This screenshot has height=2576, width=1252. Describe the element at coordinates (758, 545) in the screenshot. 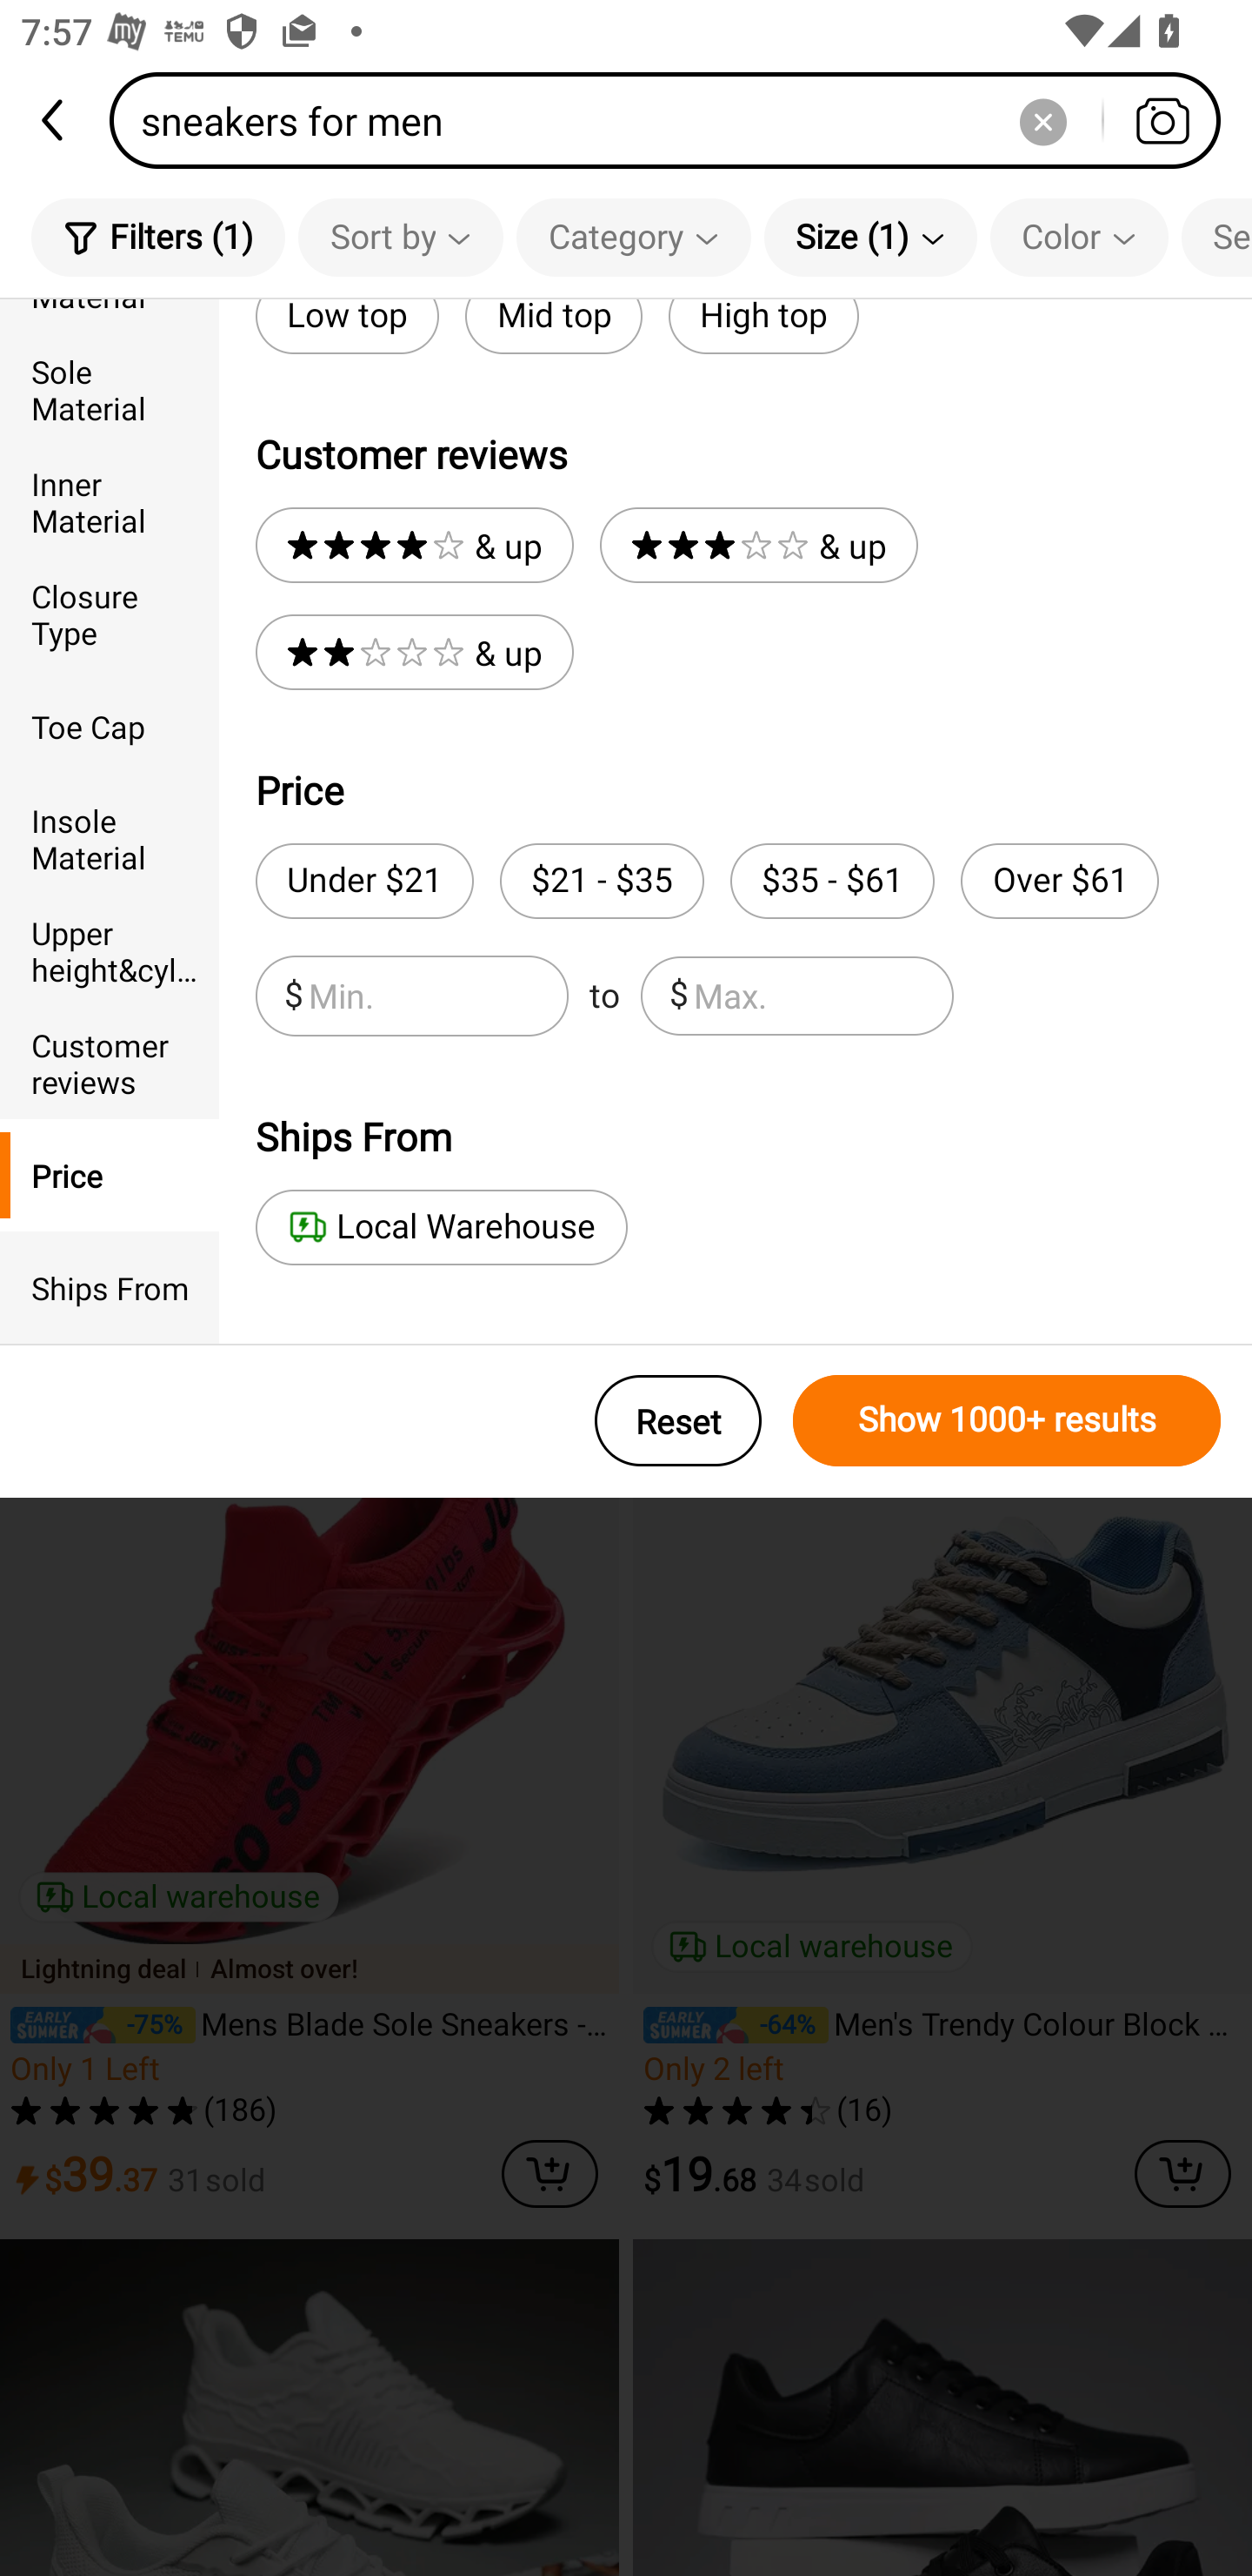

I see `& up` at that location.